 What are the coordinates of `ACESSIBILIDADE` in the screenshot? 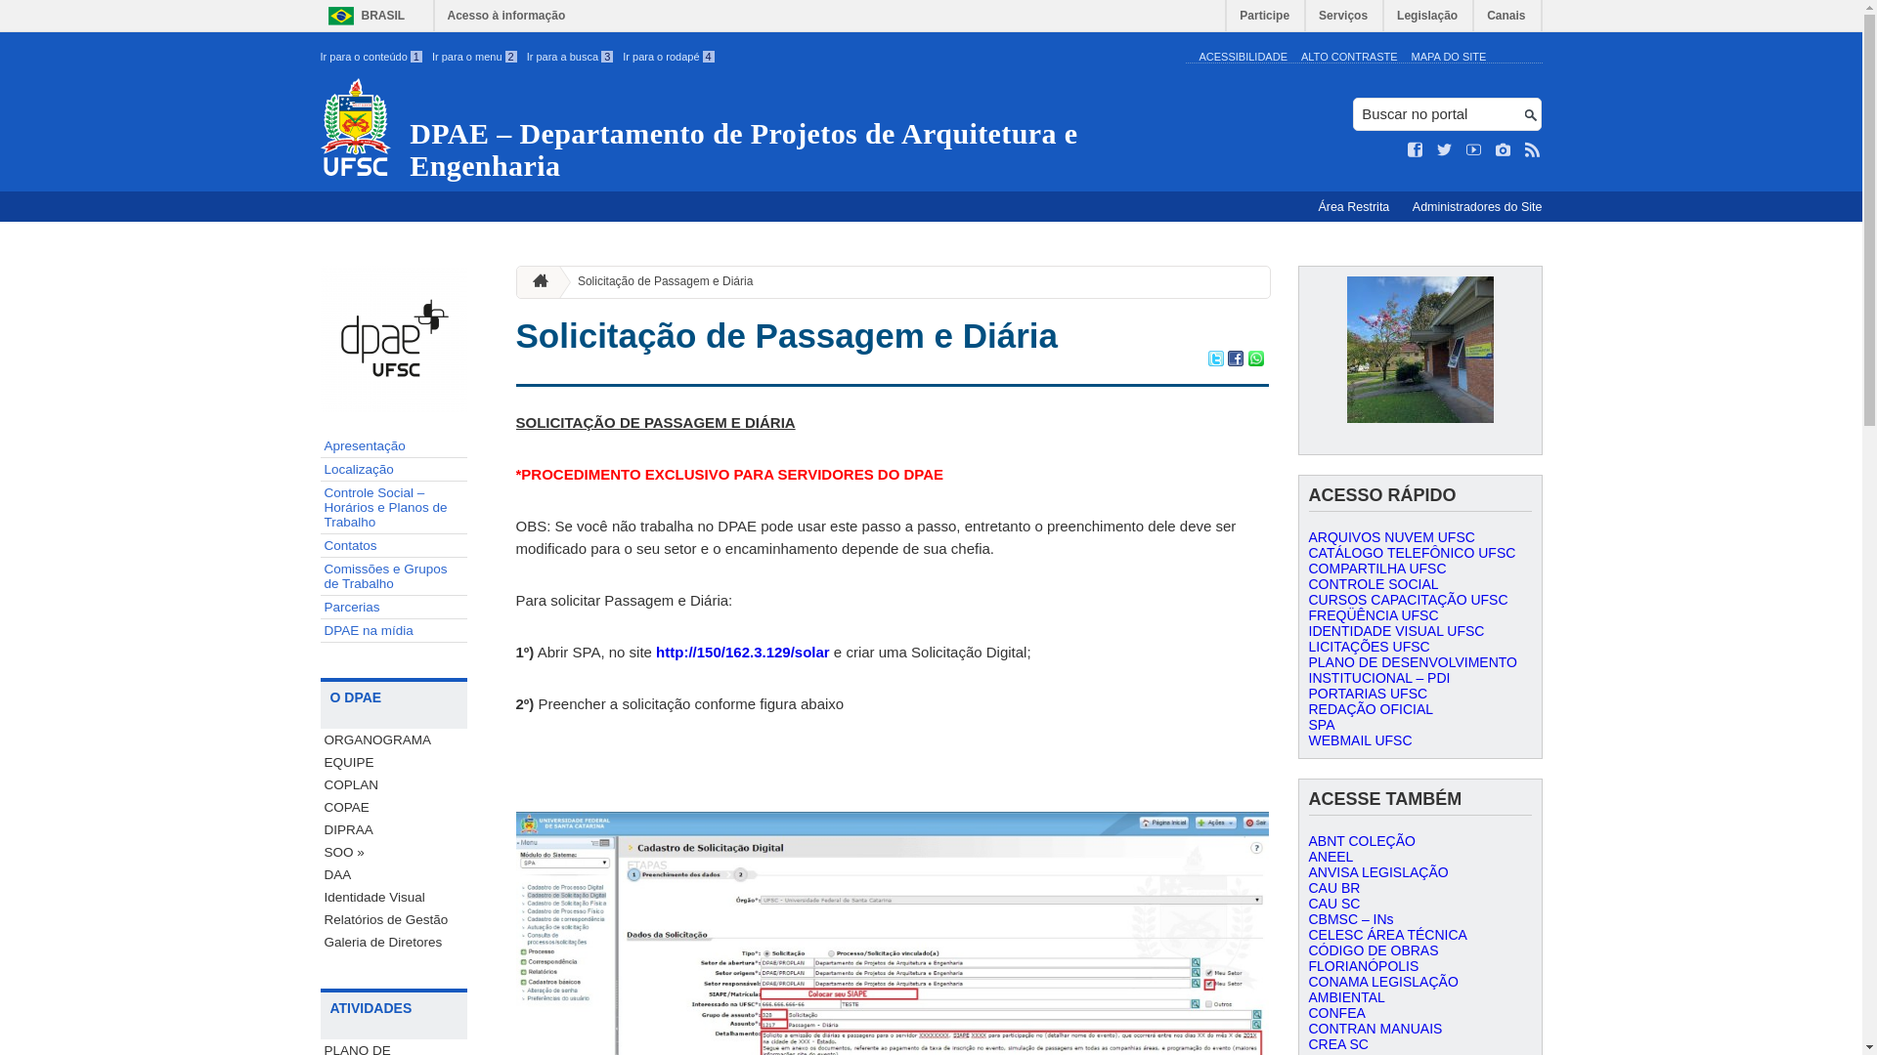 It's located at (1243, 57).